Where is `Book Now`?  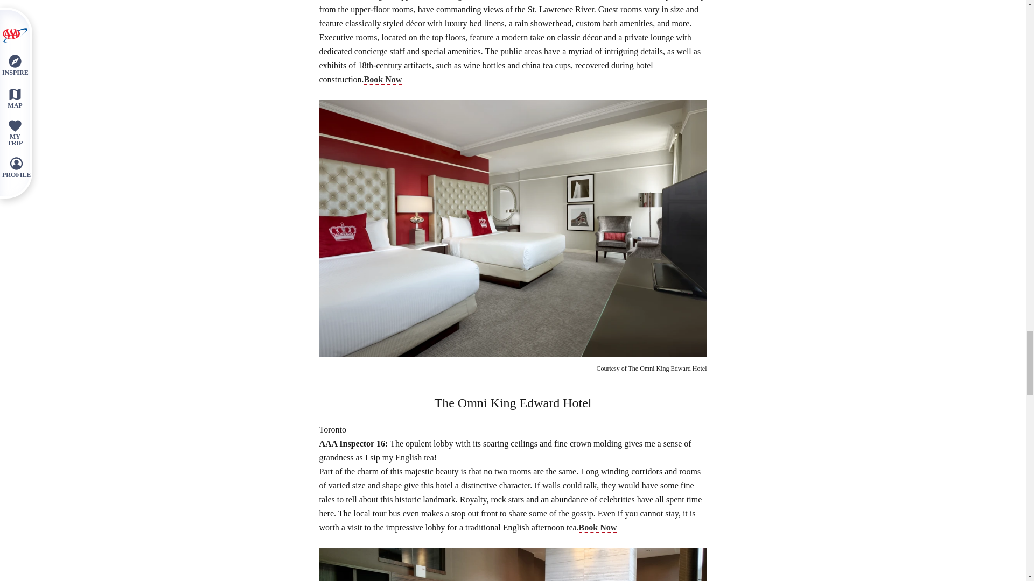 Book Now is located at coordinates (382, 80).